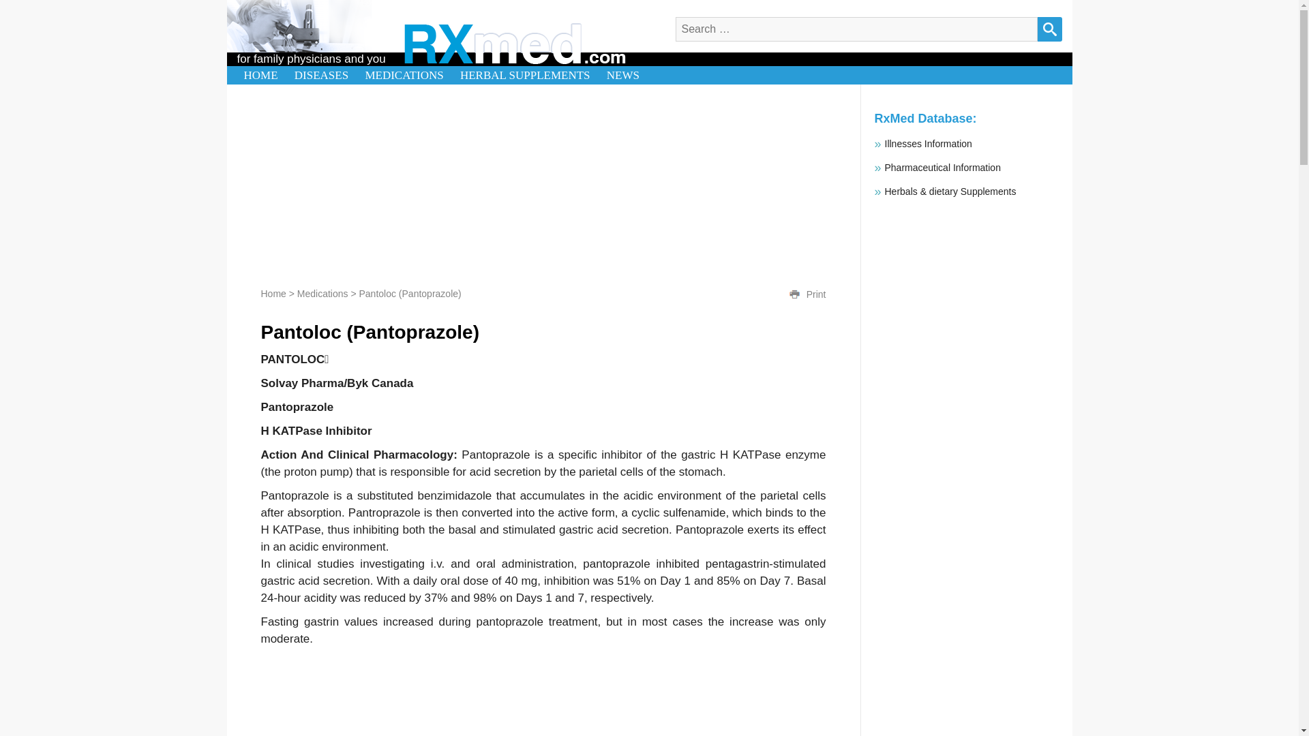 This screenshot has height=736, width=1309. I want to click on Pharmaceutical Information, so click(942, 167).